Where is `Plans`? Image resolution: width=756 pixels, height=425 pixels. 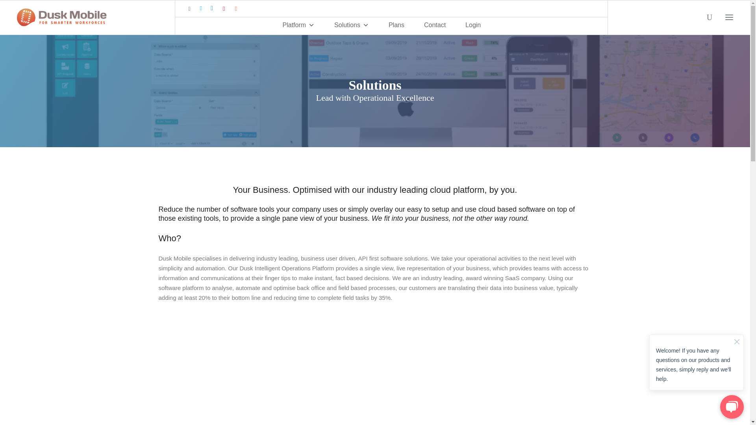 Plans is located at coordinates (396, 25).